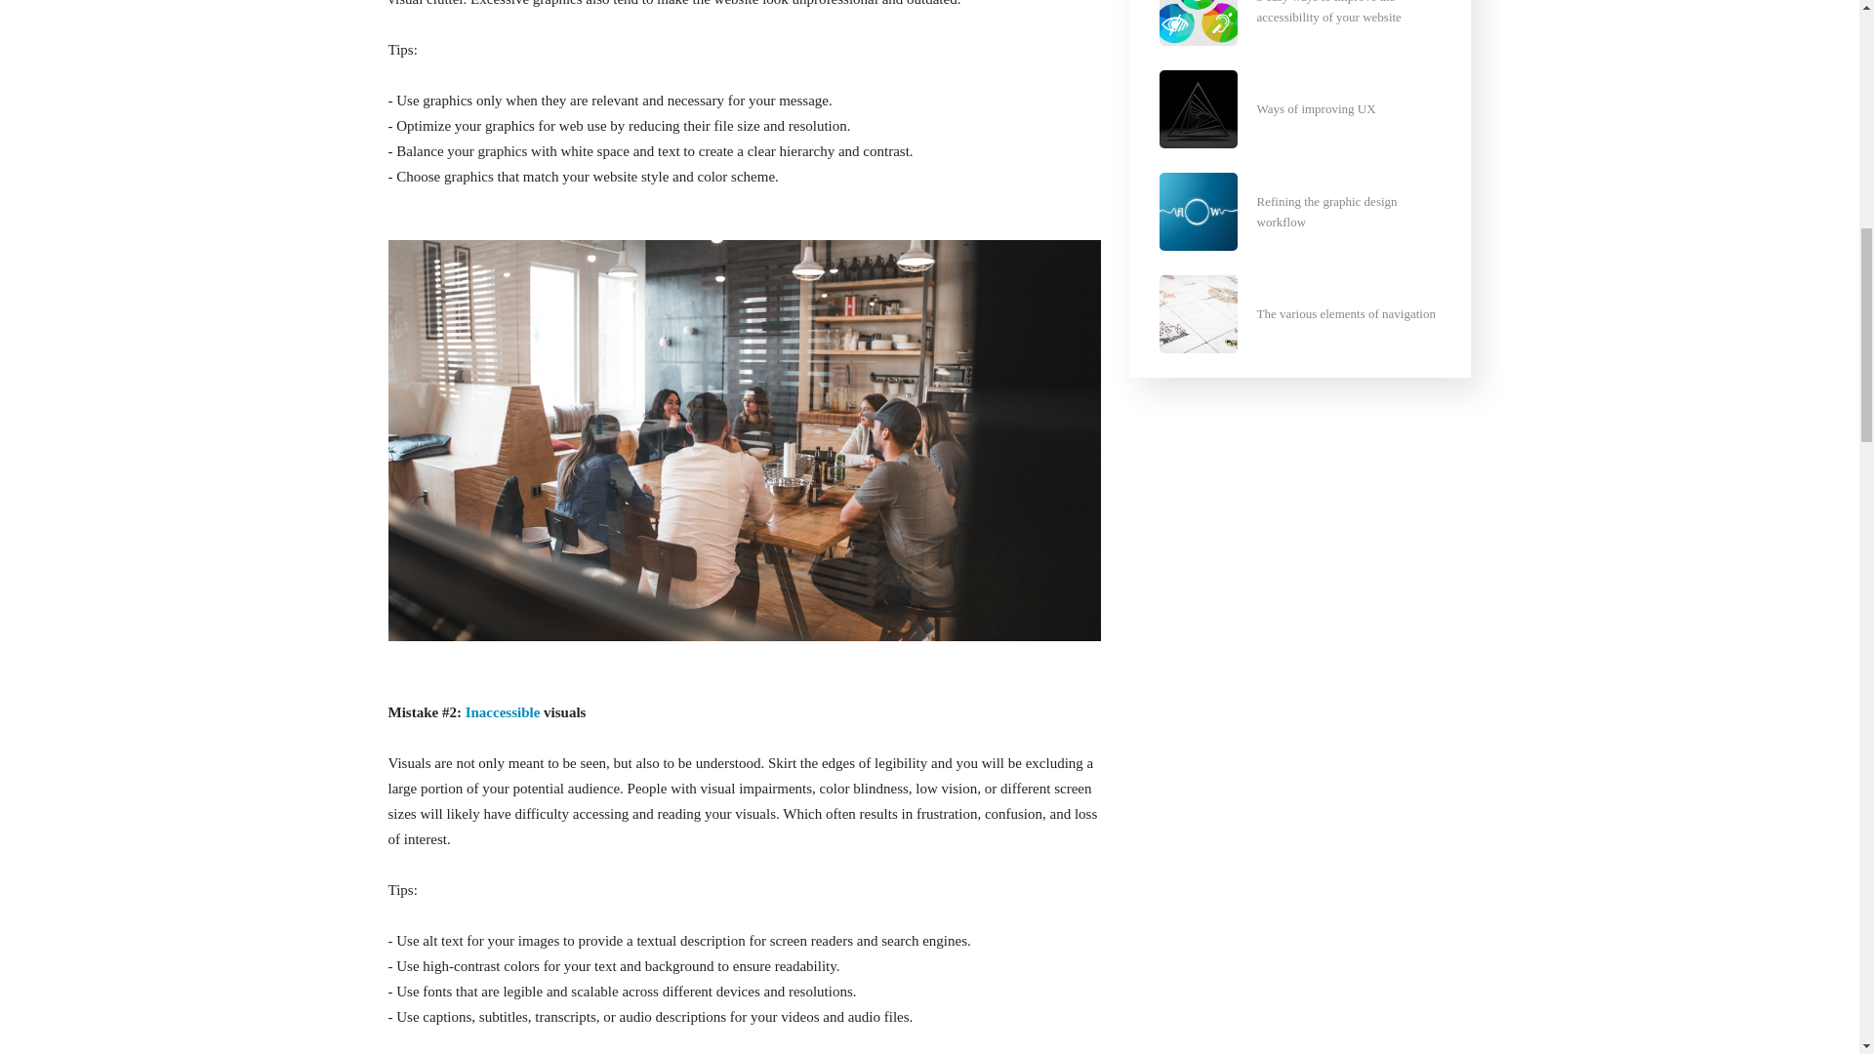 The height and width of the screenshot is (1054, 1874). Describe the element at coordinates (503, 712) in the screenshot. I see `Inaccessible` at that location.